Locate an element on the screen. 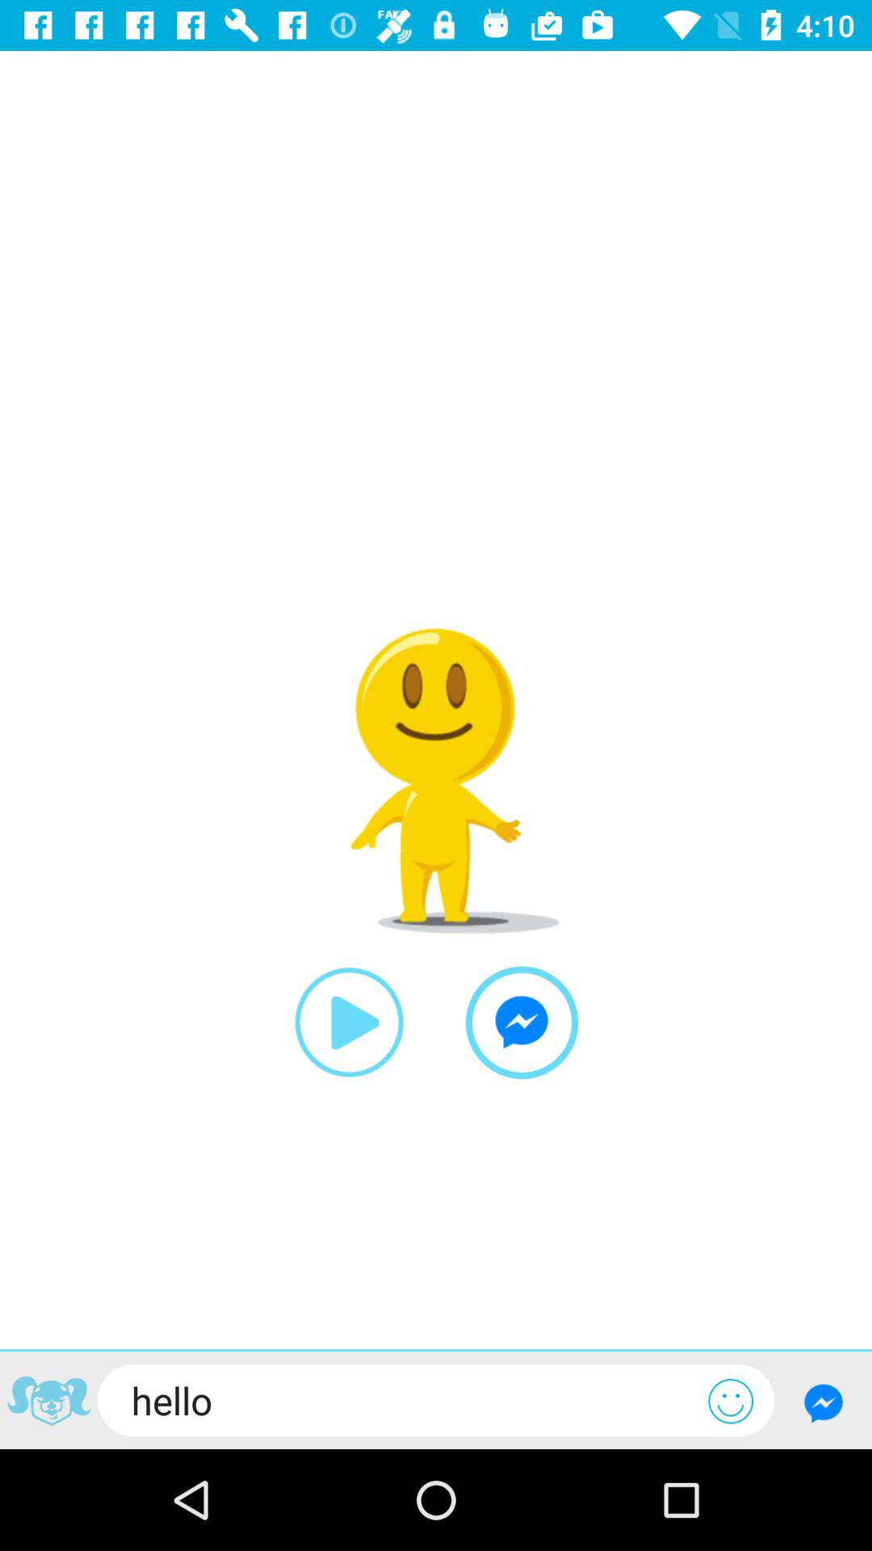 The width and height of the screenshot is (872, 1551). launch item at the bottom left corner is located at coordinates (48, 1402).